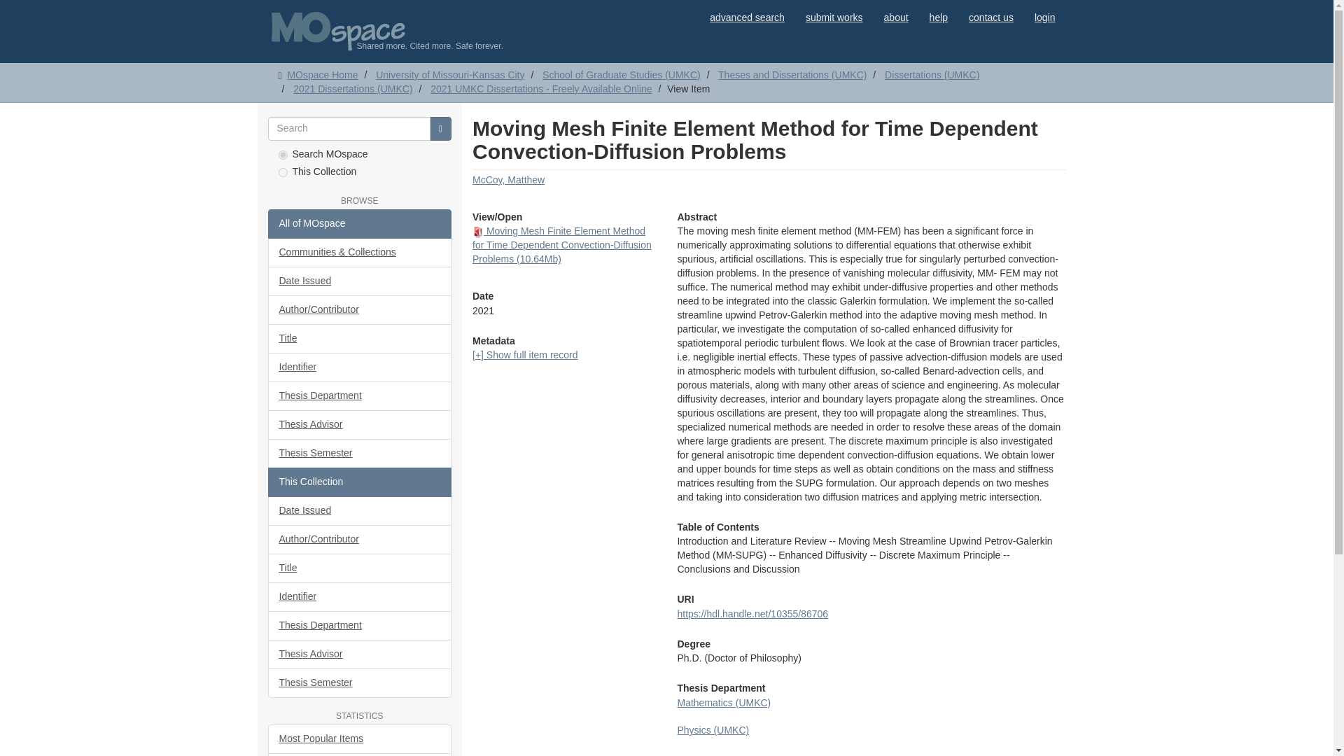 The height and width of the screenshot is (756, 1344). I want to click on advanced search, so click(747, 17).